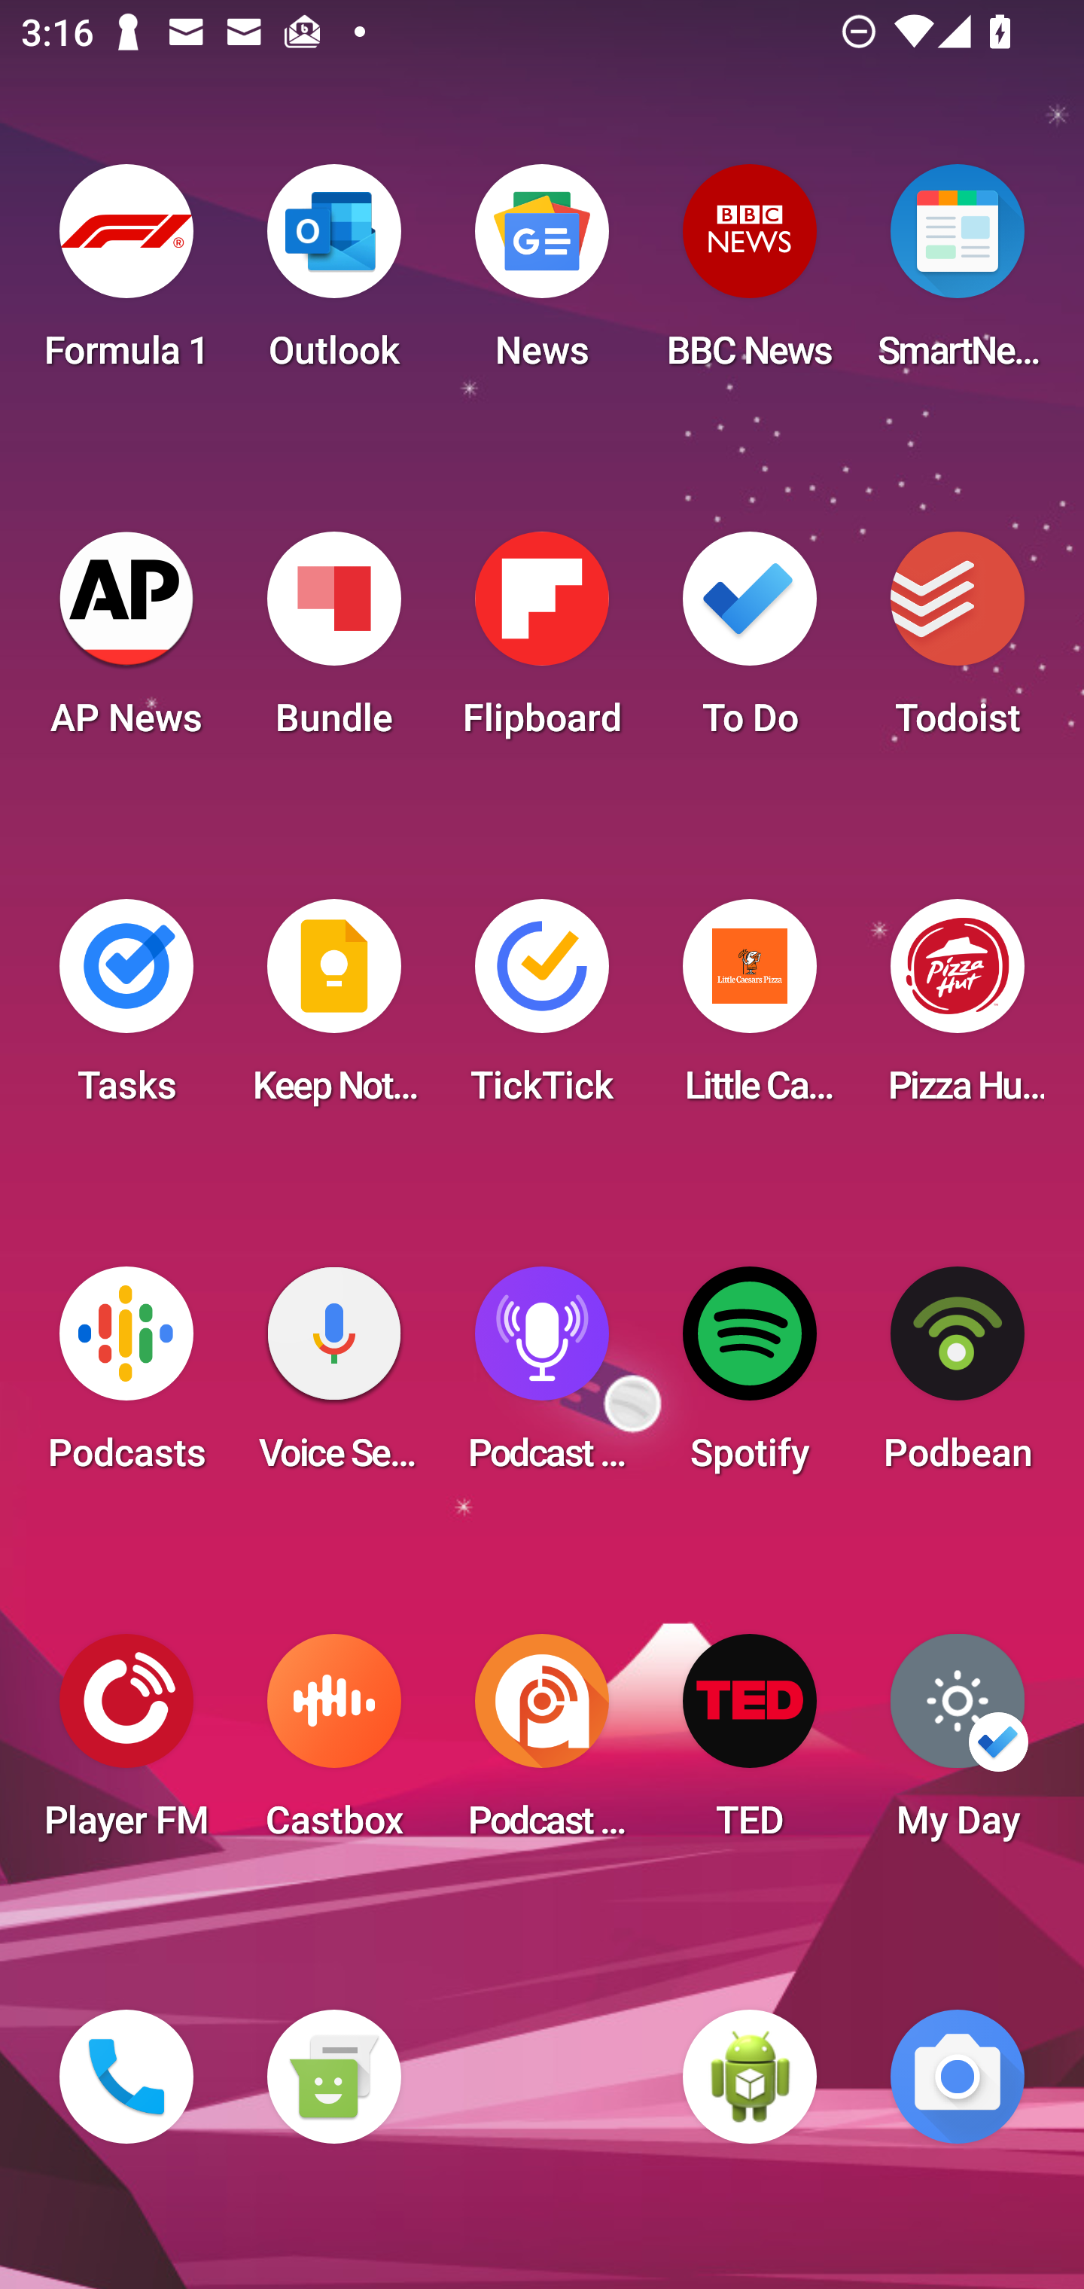 The width and height of the screenshot is (1084, 2289). What do you see at coordinates (542, 276) in the screenshot?
I see `News` at bounding box center [542, 276].